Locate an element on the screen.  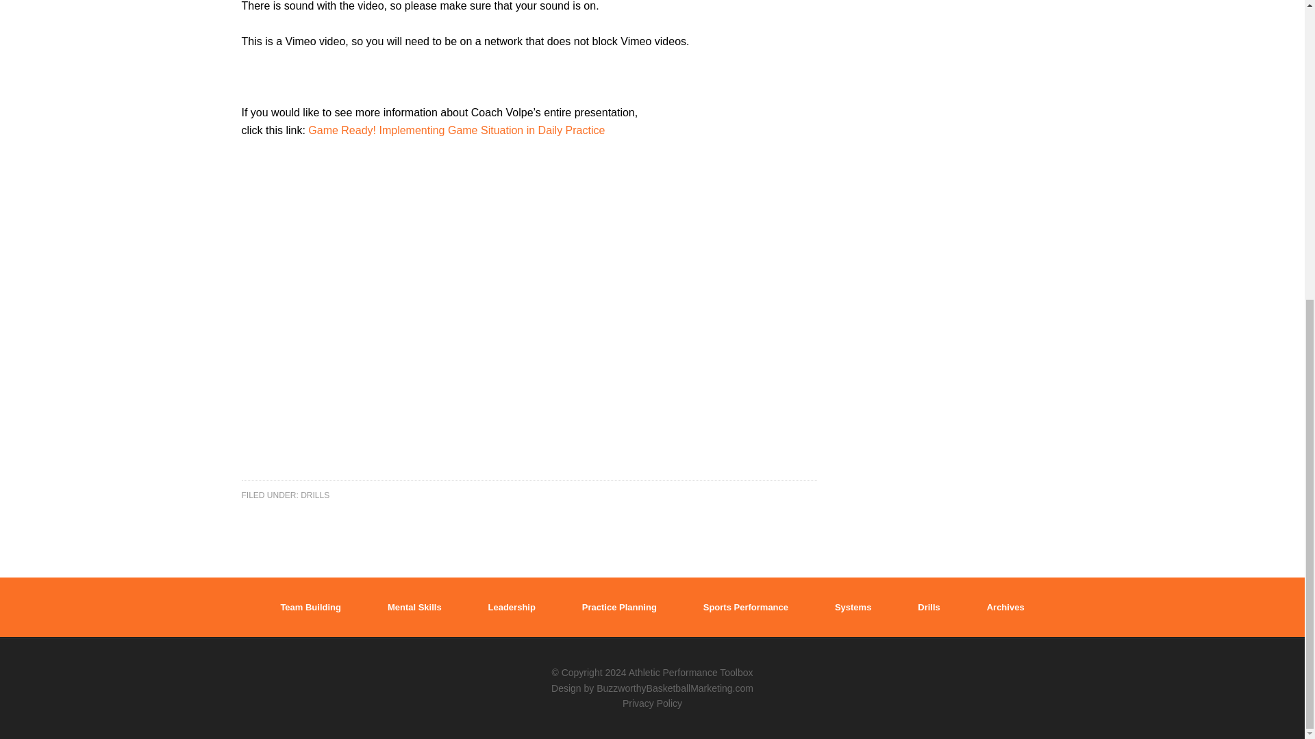
Practice Planning is located at coordinates (619, 608).